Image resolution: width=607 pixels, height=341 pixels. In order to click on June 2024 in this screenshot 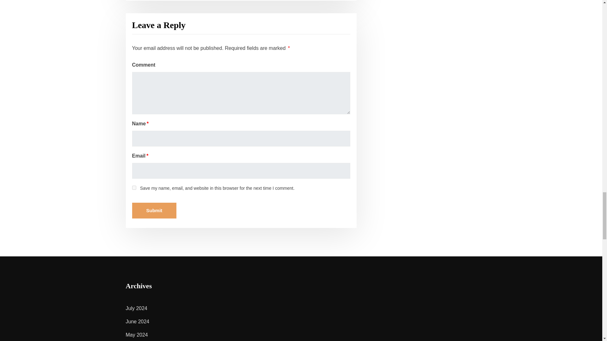, I will do `click(137, 321)`.